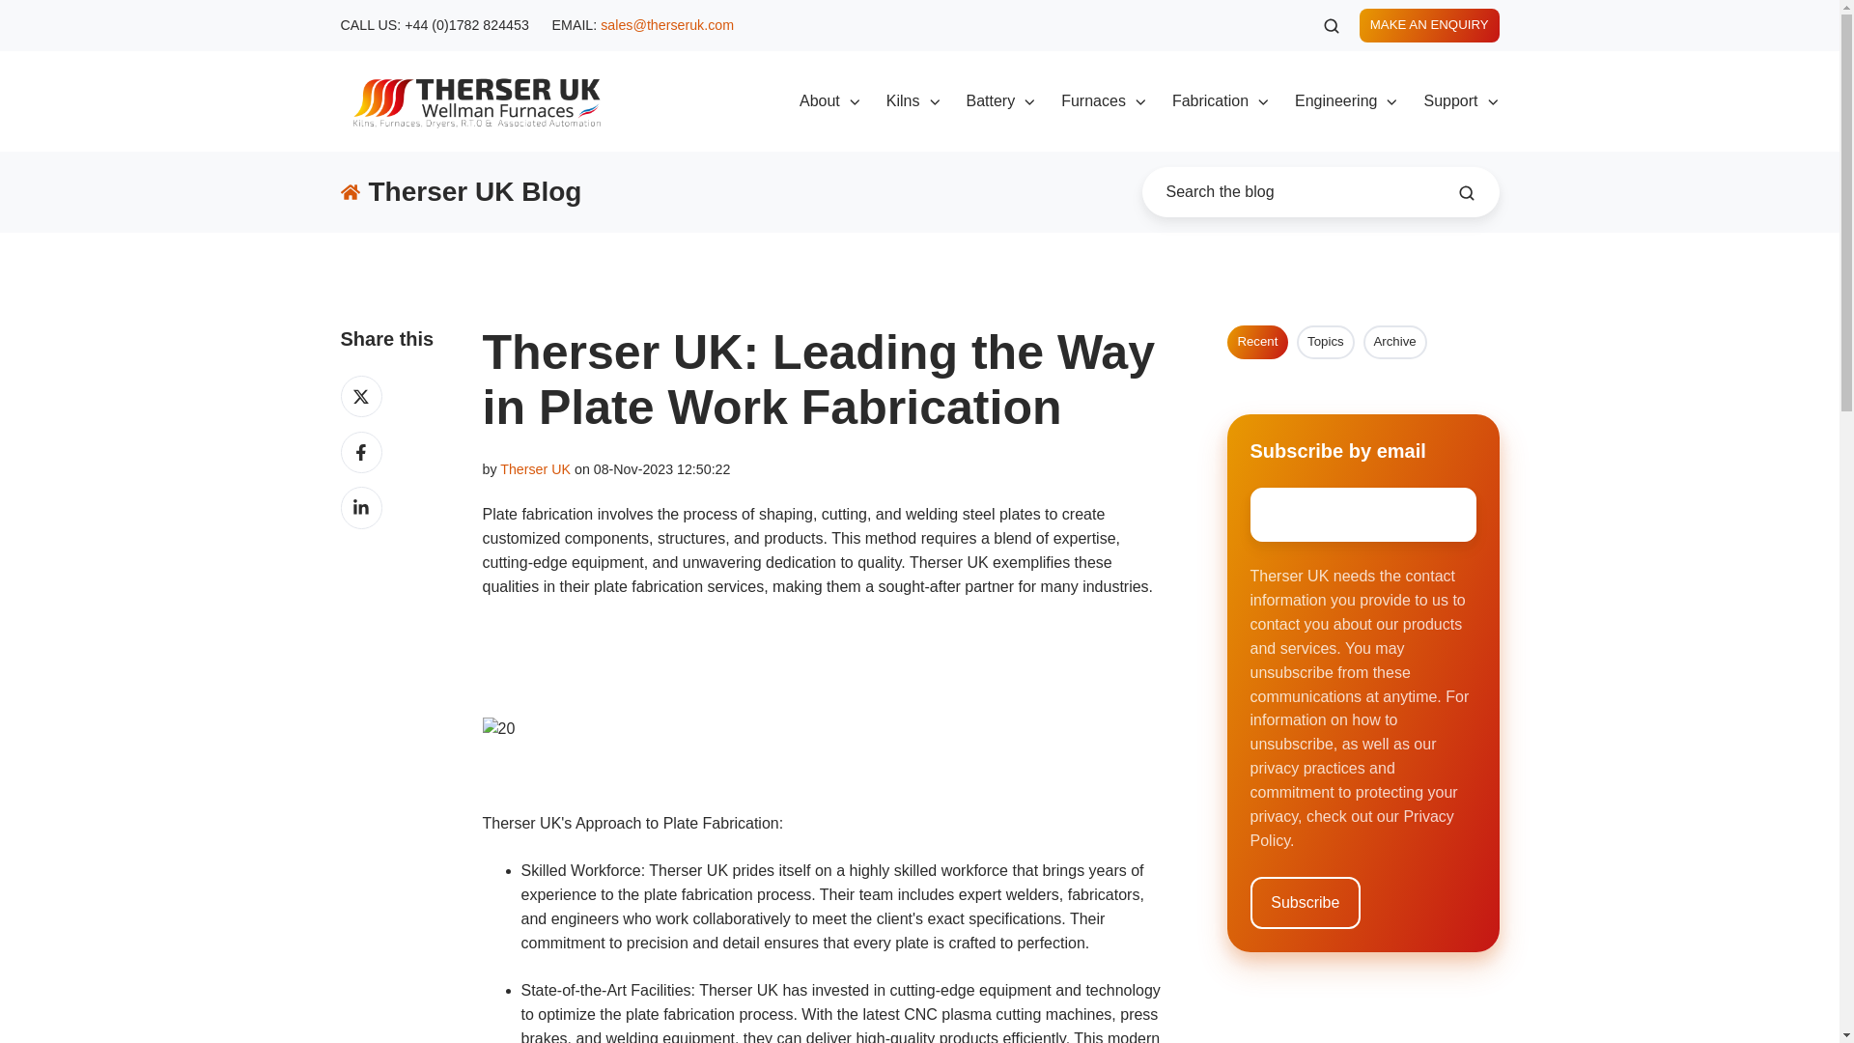  What do you see at coordinates (475, 101) in the screenshot?
I see `NEW Theser Logo-wellman-4-png` at bounding box center [475, 101].